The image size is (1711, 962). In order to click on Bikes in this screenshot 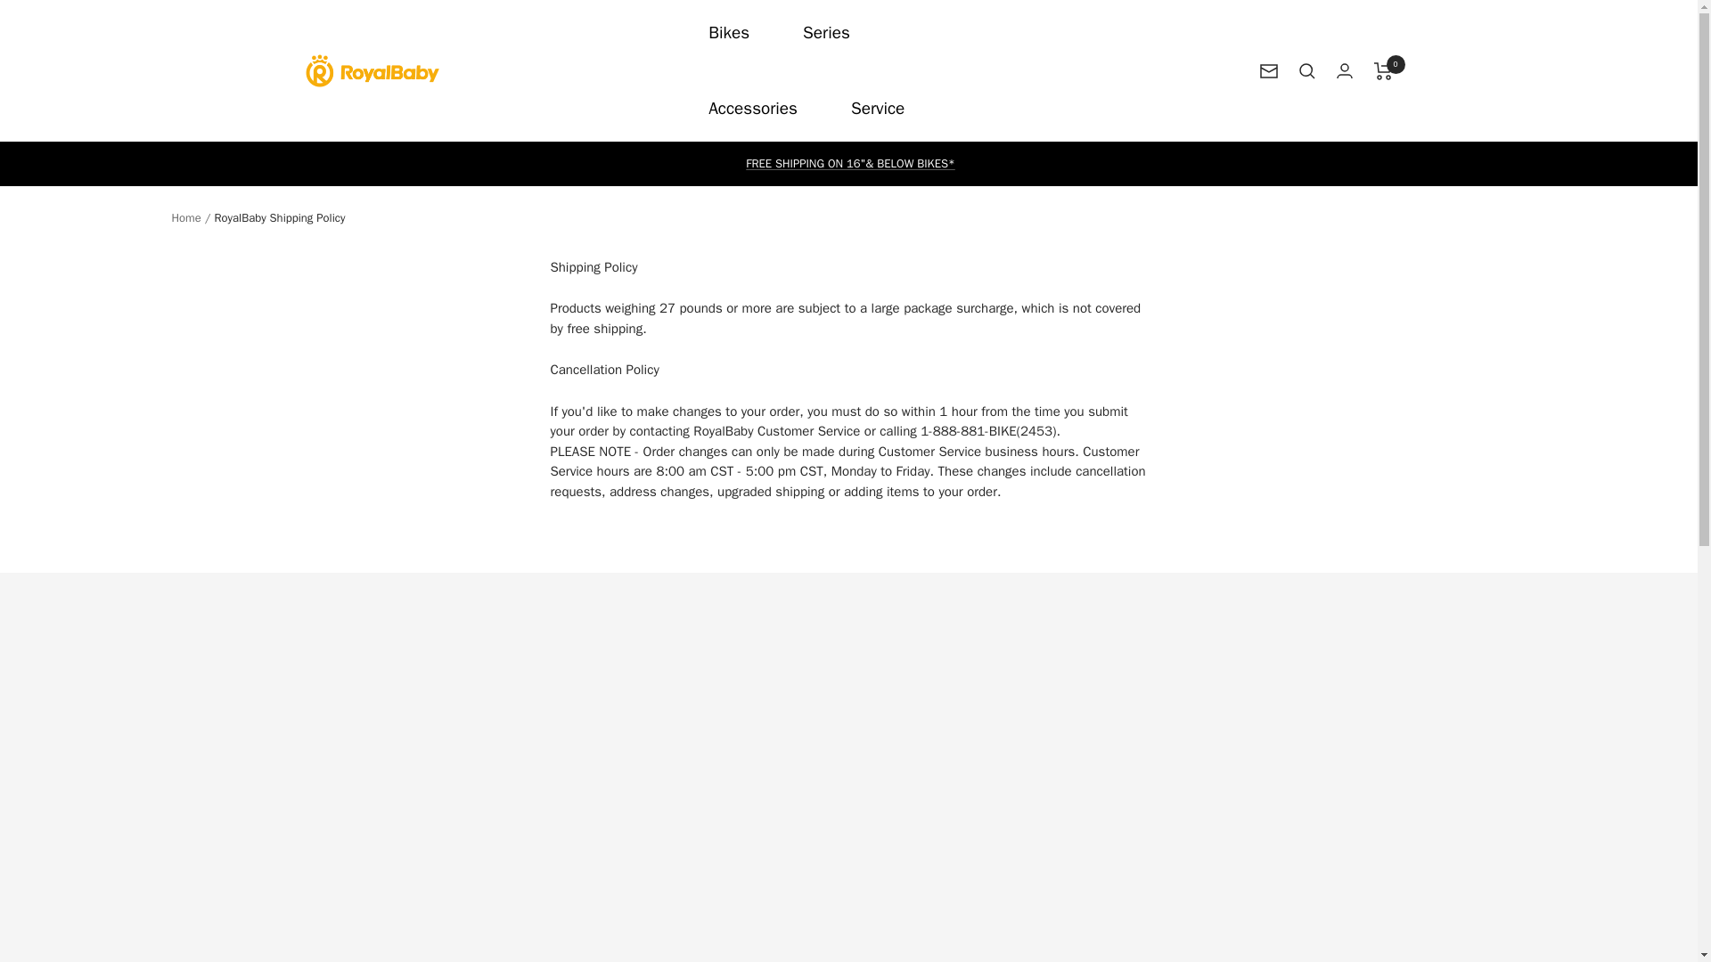, I will do `click(729, 33)`.